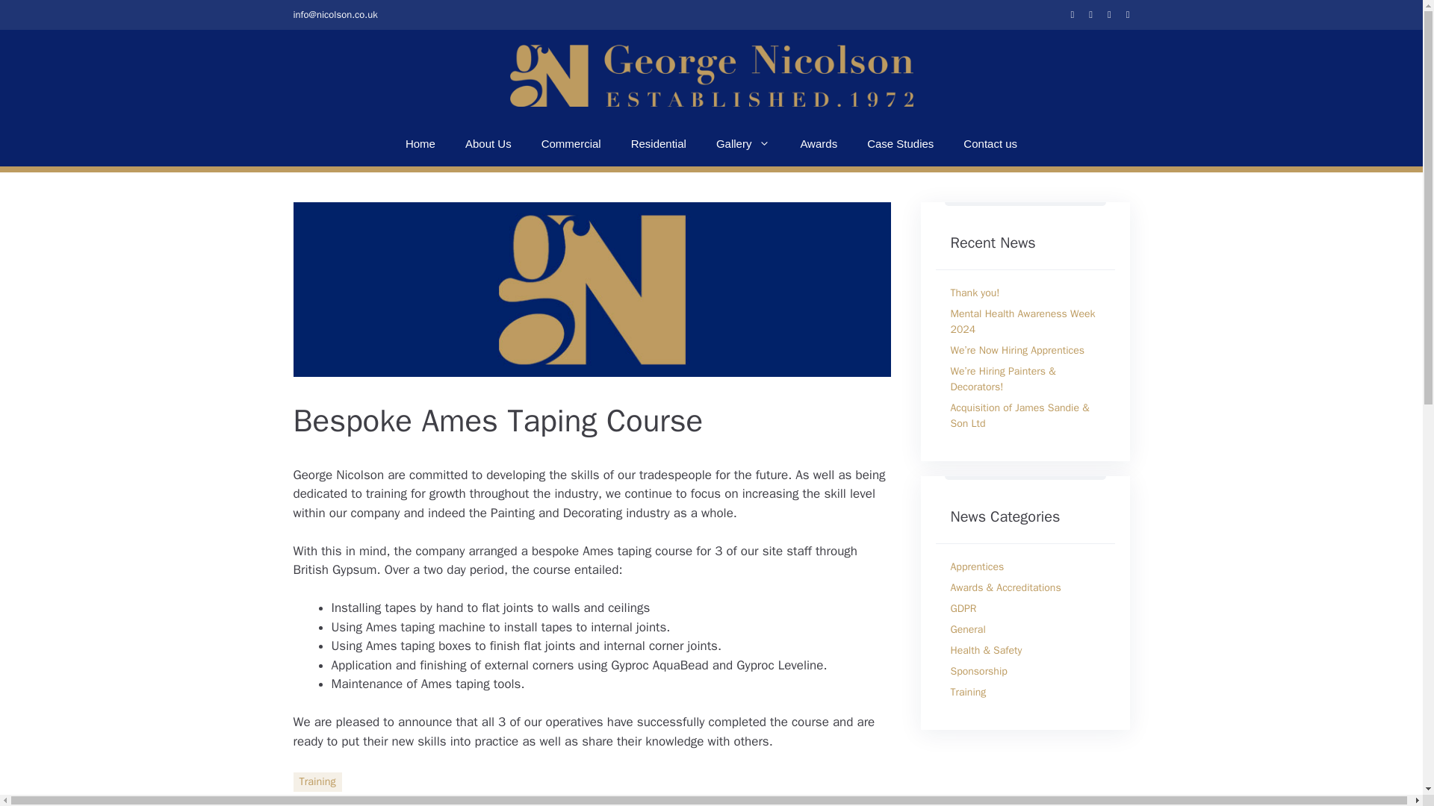 This screenshot has height=806, width=1434. I want to click on Mental Health Awareness Week 2024, so click(1022, 321).